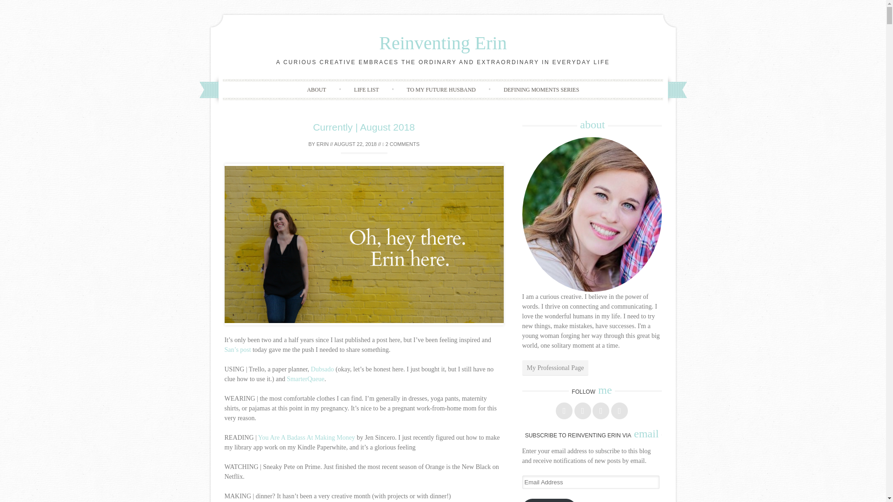  Describe the element at coordinates (316, 89) in the screenshot. I see `ABOUT` at that location.